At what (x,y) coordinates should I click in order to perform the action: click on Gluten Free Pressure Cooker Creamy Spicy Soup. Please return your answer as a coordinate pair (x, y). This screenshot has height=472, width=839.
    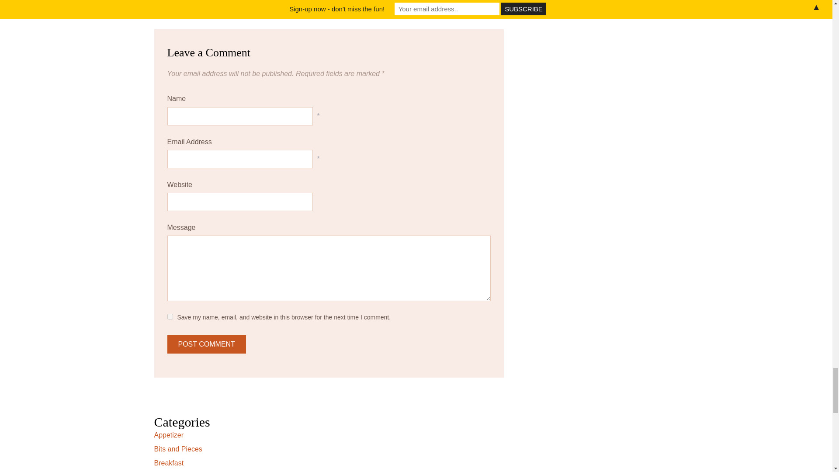
    Looking at the image, I should click on (366, 1).